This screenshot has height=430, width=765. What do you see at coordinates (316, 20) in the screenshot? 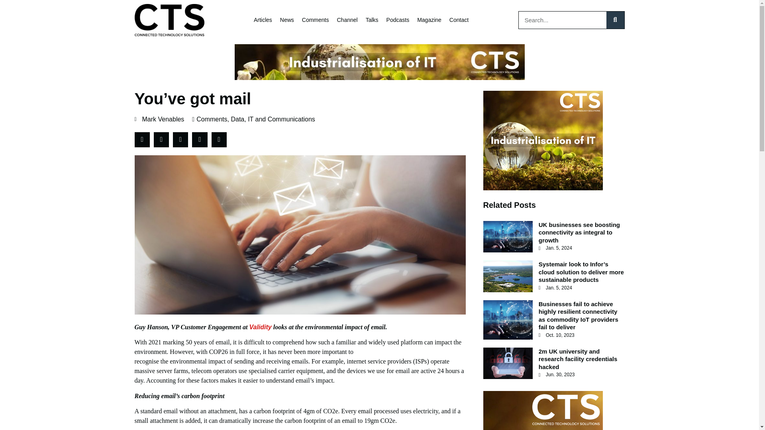
I see `Comments` at bounding box center [316, 20].